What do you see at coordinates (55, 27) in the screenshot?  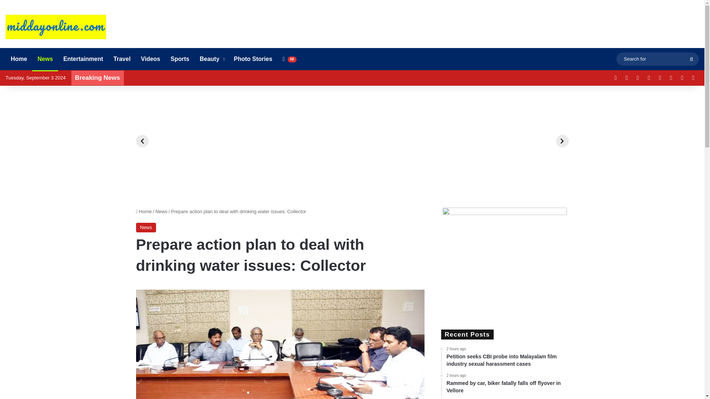 I see `middayonline` at bounding box center [55, 27].